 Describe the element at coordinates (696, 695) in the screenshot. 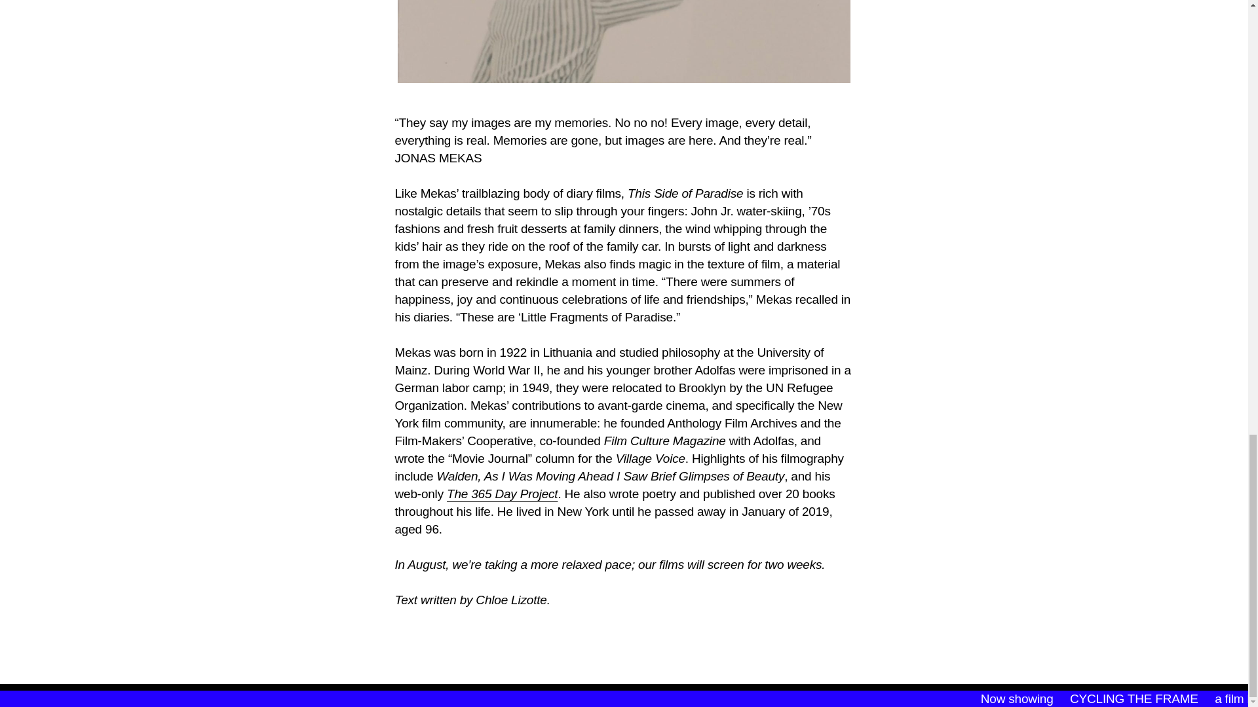

I see `FACEBOOK` at that location.